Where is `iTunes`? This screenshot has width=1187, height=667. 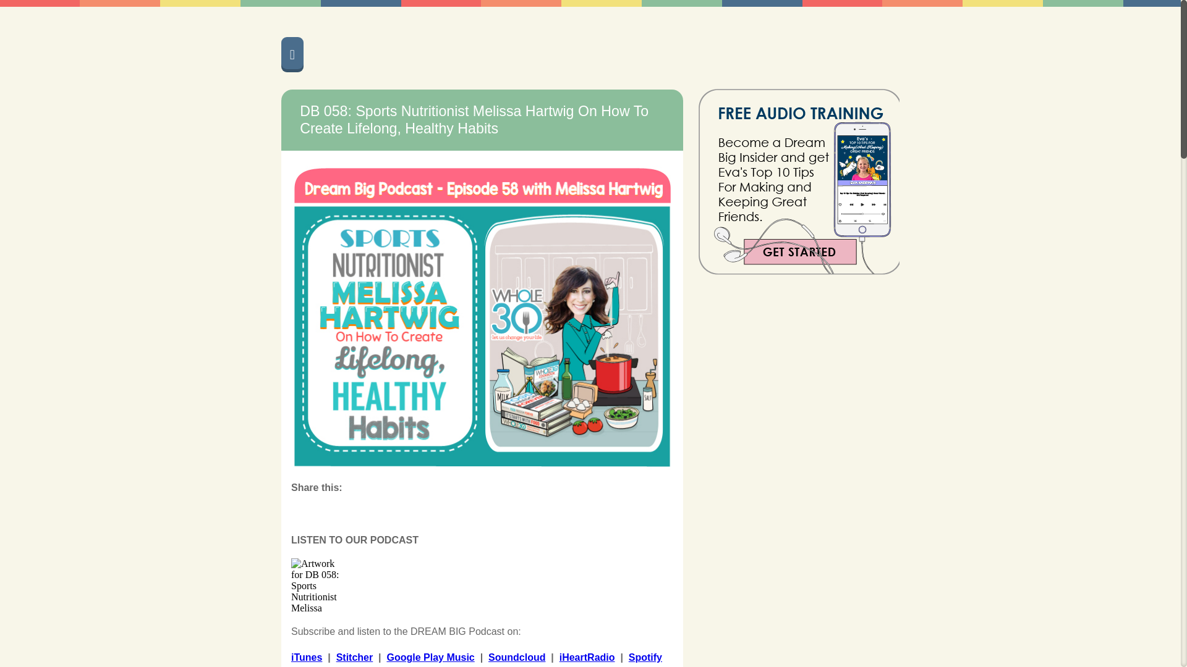 iTunes is located at coordinates (306, 657).